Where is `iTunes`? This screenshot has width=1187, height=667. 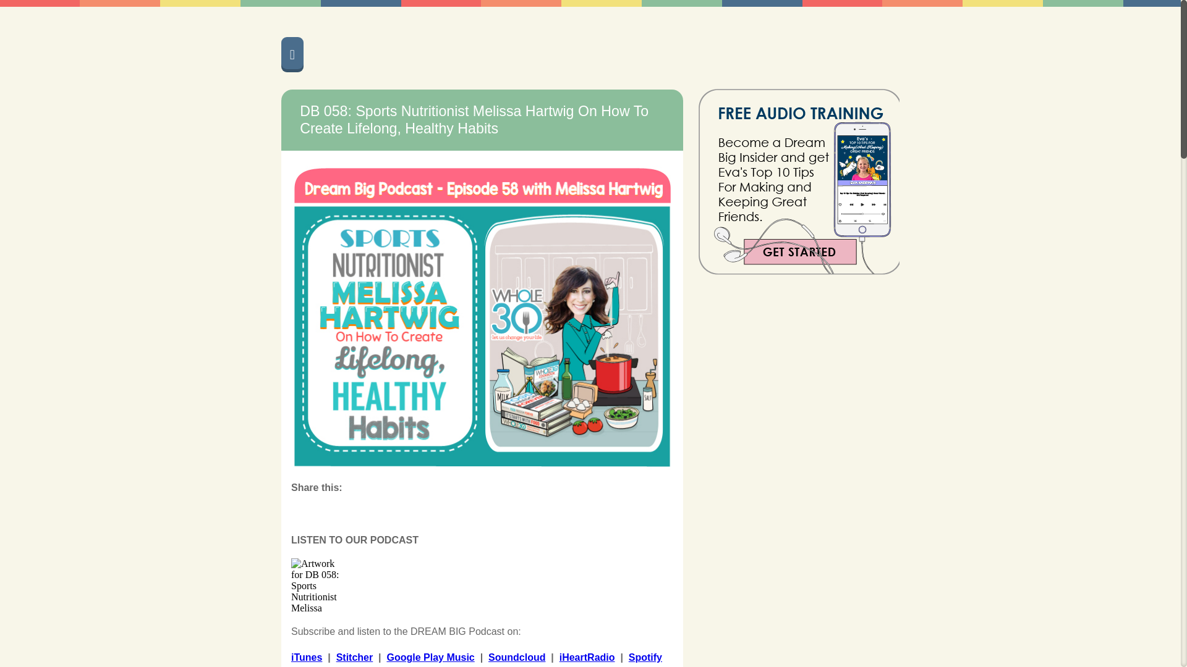 iTunes is located at coordinates (306, 657).